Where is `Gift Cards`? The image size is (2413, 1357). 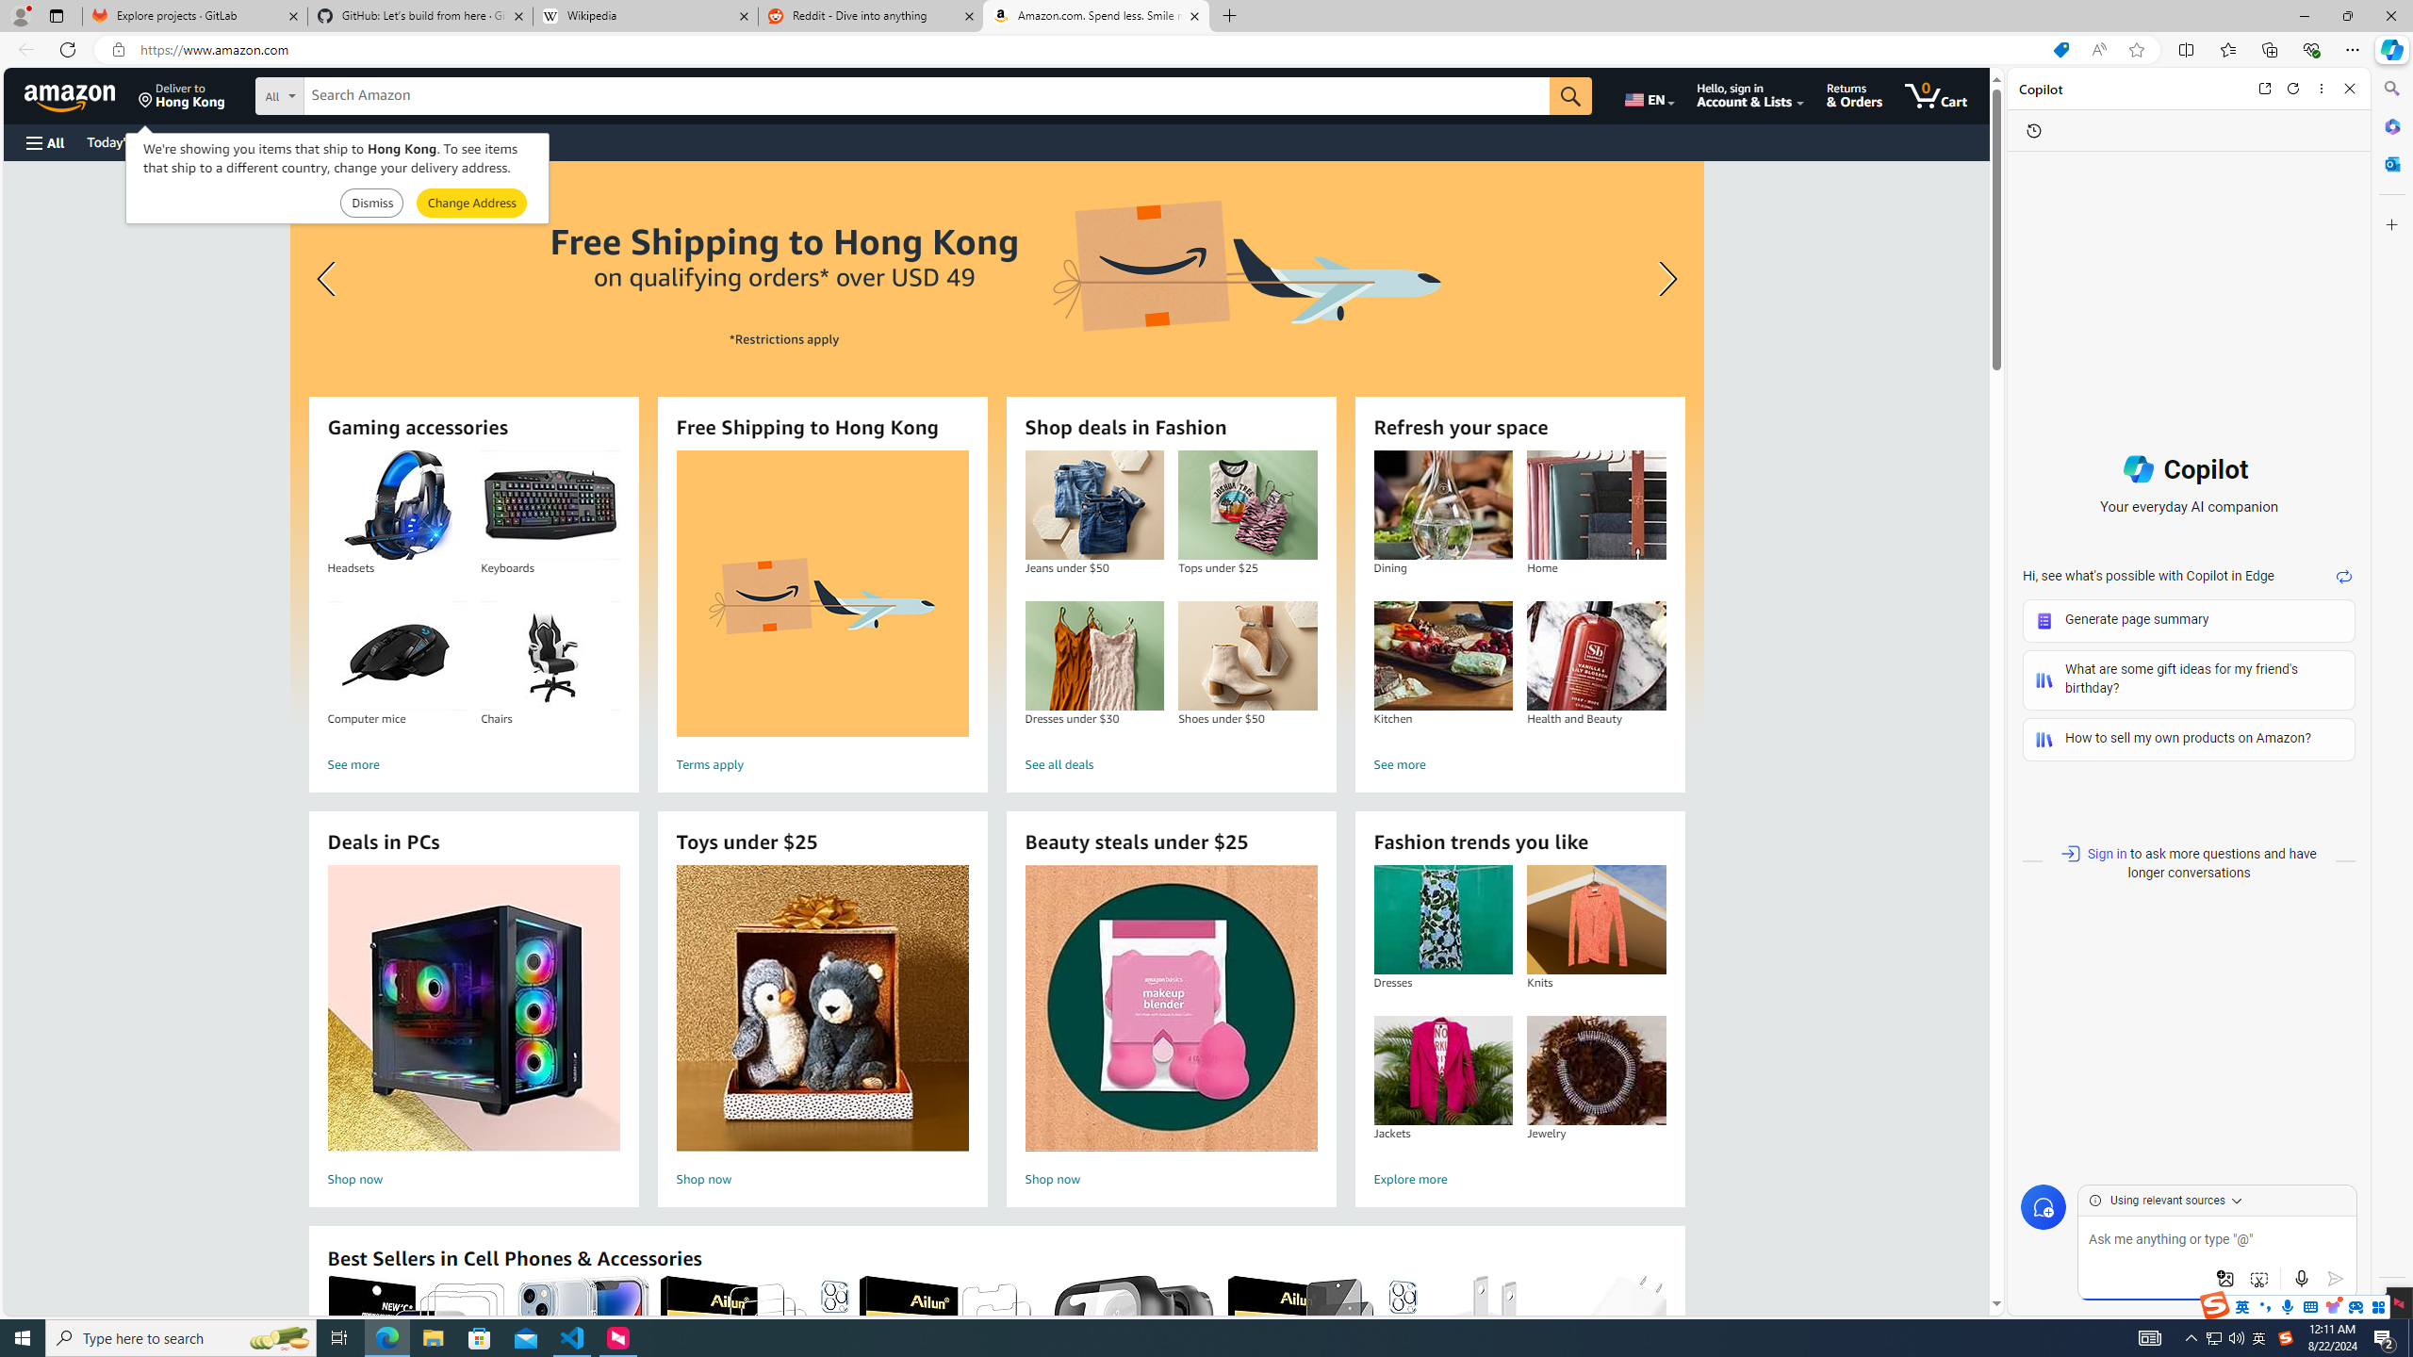
Gift Cards is located at coordinates (417, 141).